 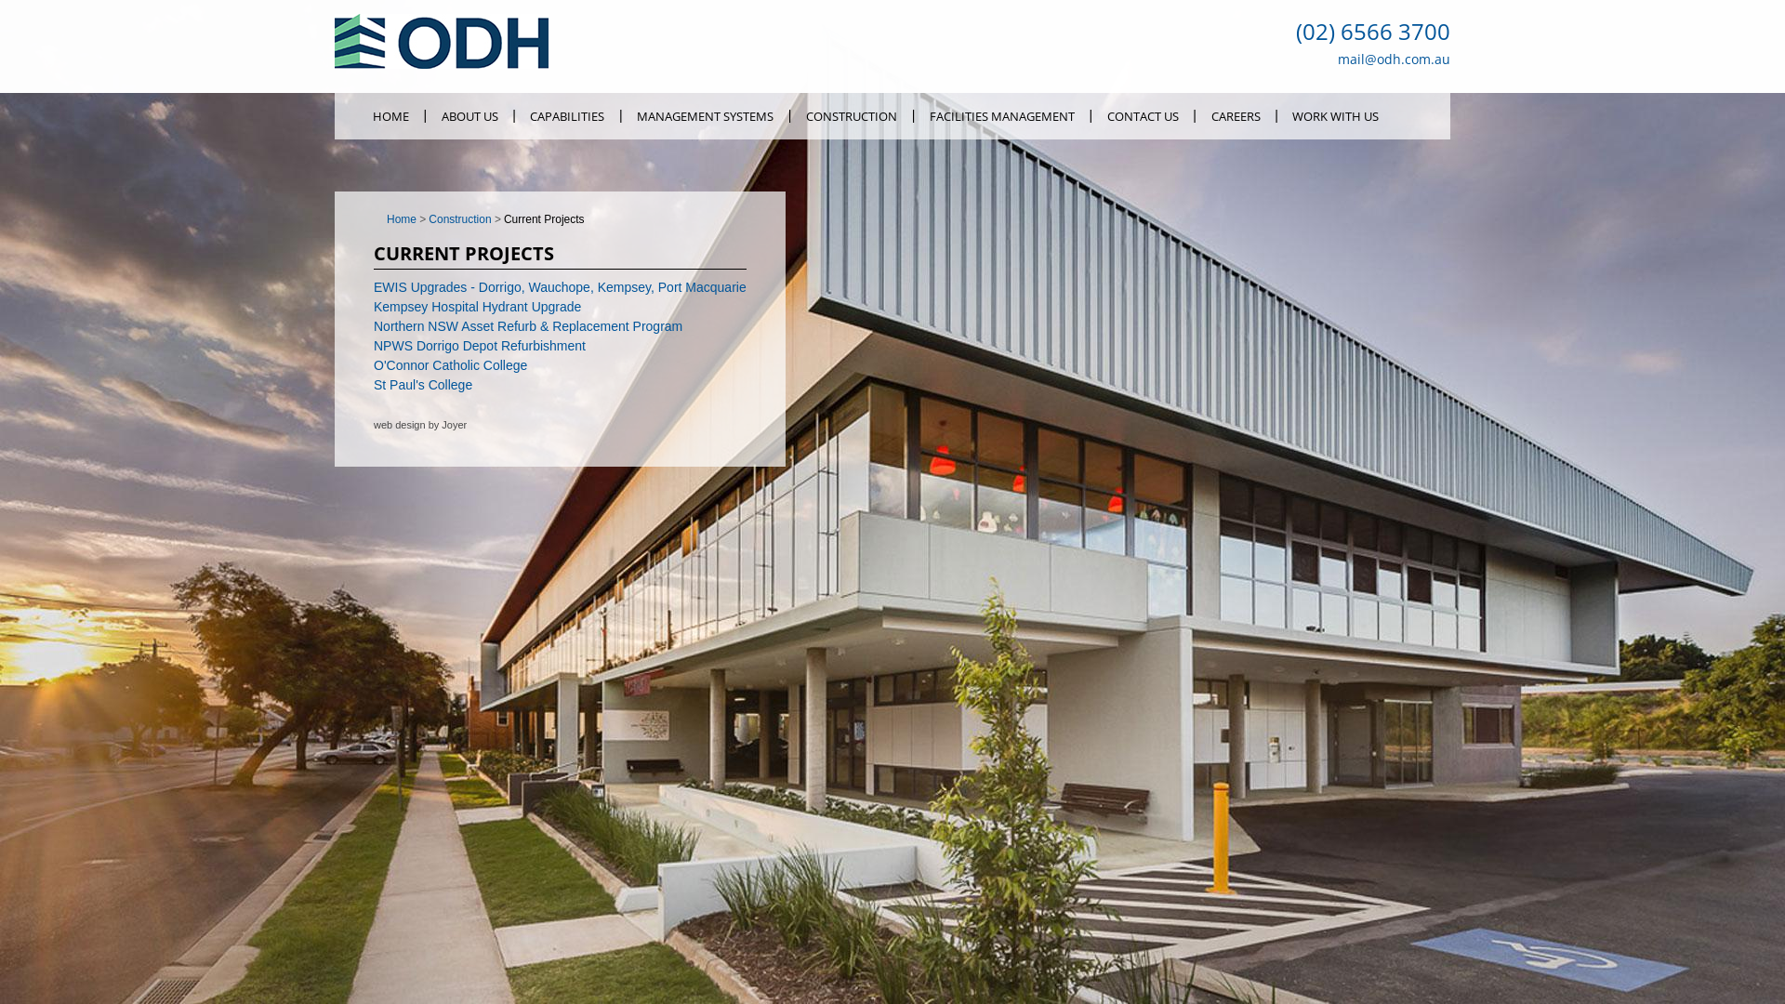 I want to click on Northern NSW Asset Refurb & Replacement Program, so click(x=528, y=326).